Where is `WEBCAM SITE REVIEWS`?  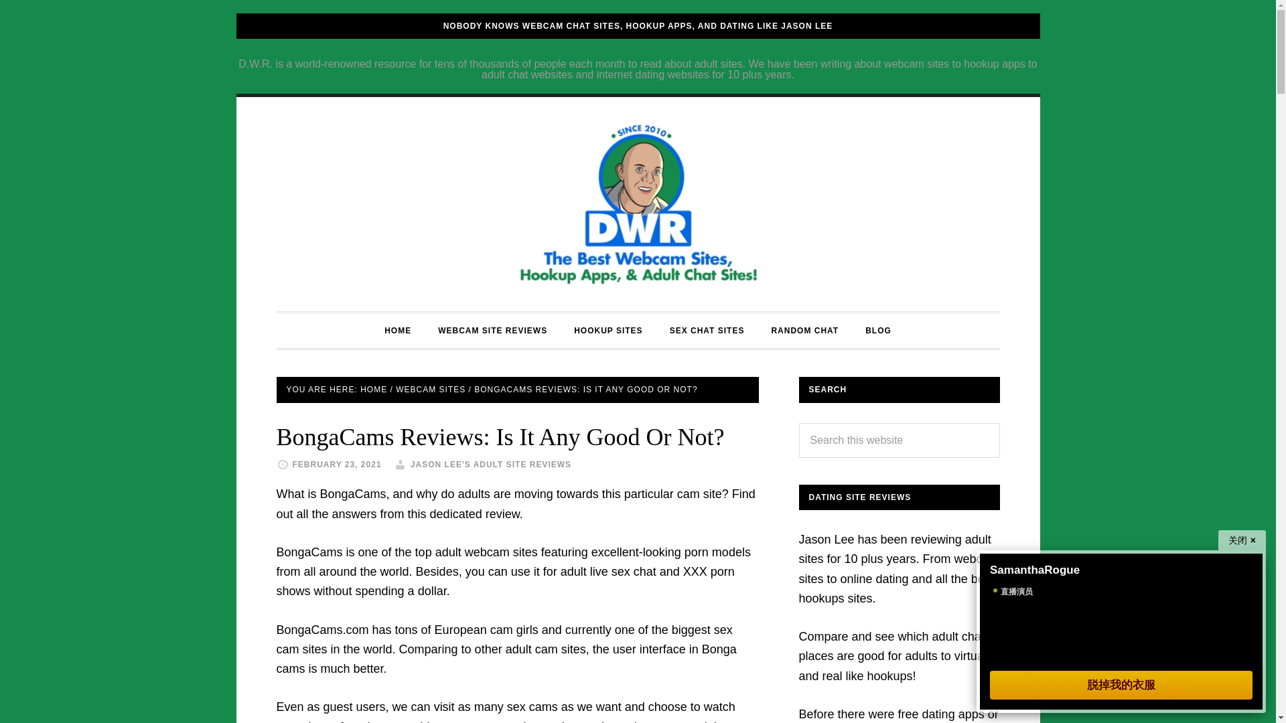
WEBCAM SITE REVIEWS is located at coordinates (492, 330).